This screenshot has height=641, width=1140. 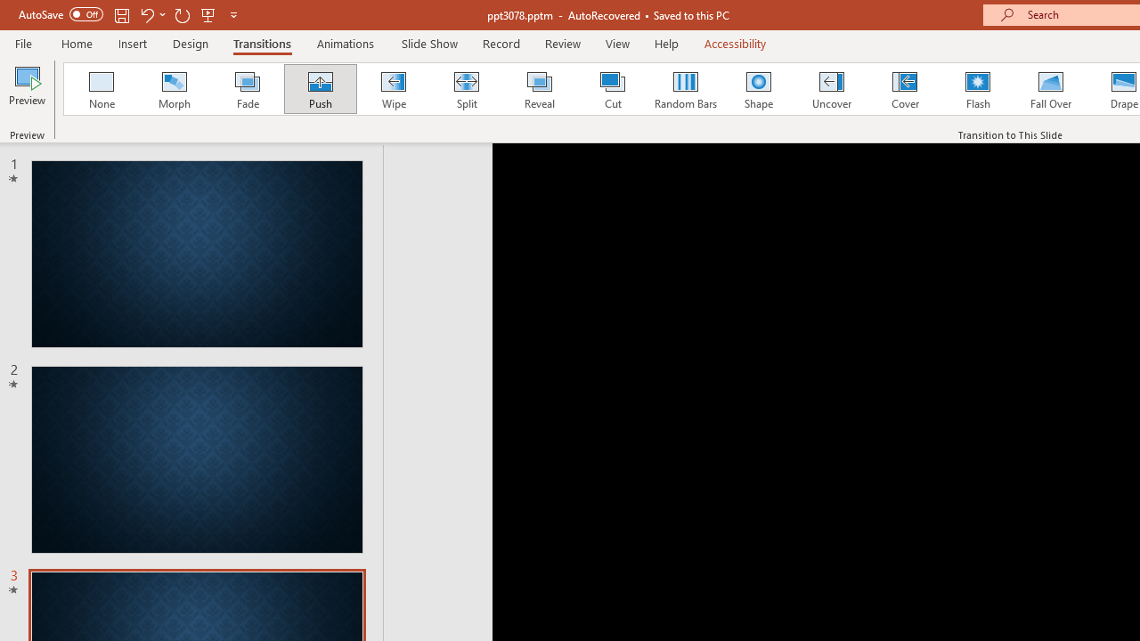 I want to click on Cut, so click(x=613, y=89).